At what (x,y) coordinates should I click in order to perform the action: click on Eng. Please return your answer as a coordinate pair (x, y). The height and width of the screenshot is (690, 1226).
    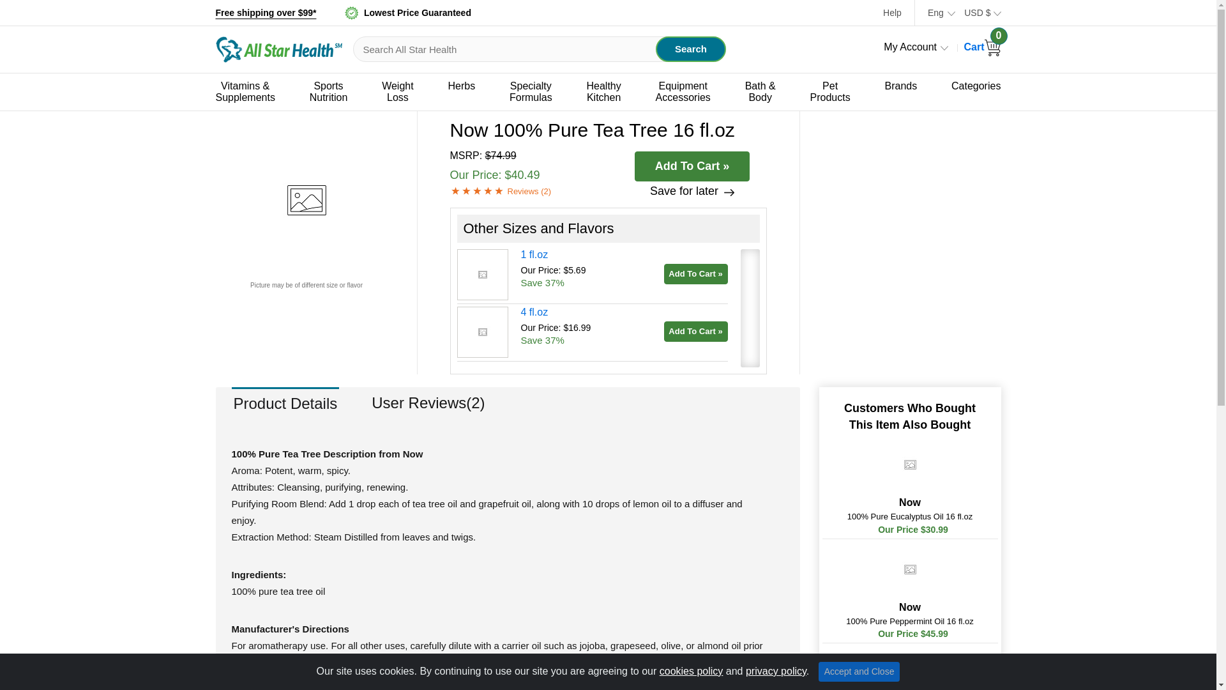
    Looking at the image, I should click on (891, 13).